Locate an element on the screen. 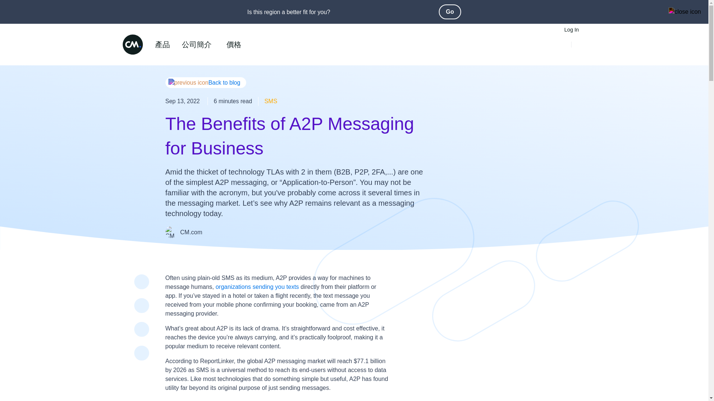 Image resolution: width=714 pixels, height=401 pixels. SMS is located at coordinates (271, 101).